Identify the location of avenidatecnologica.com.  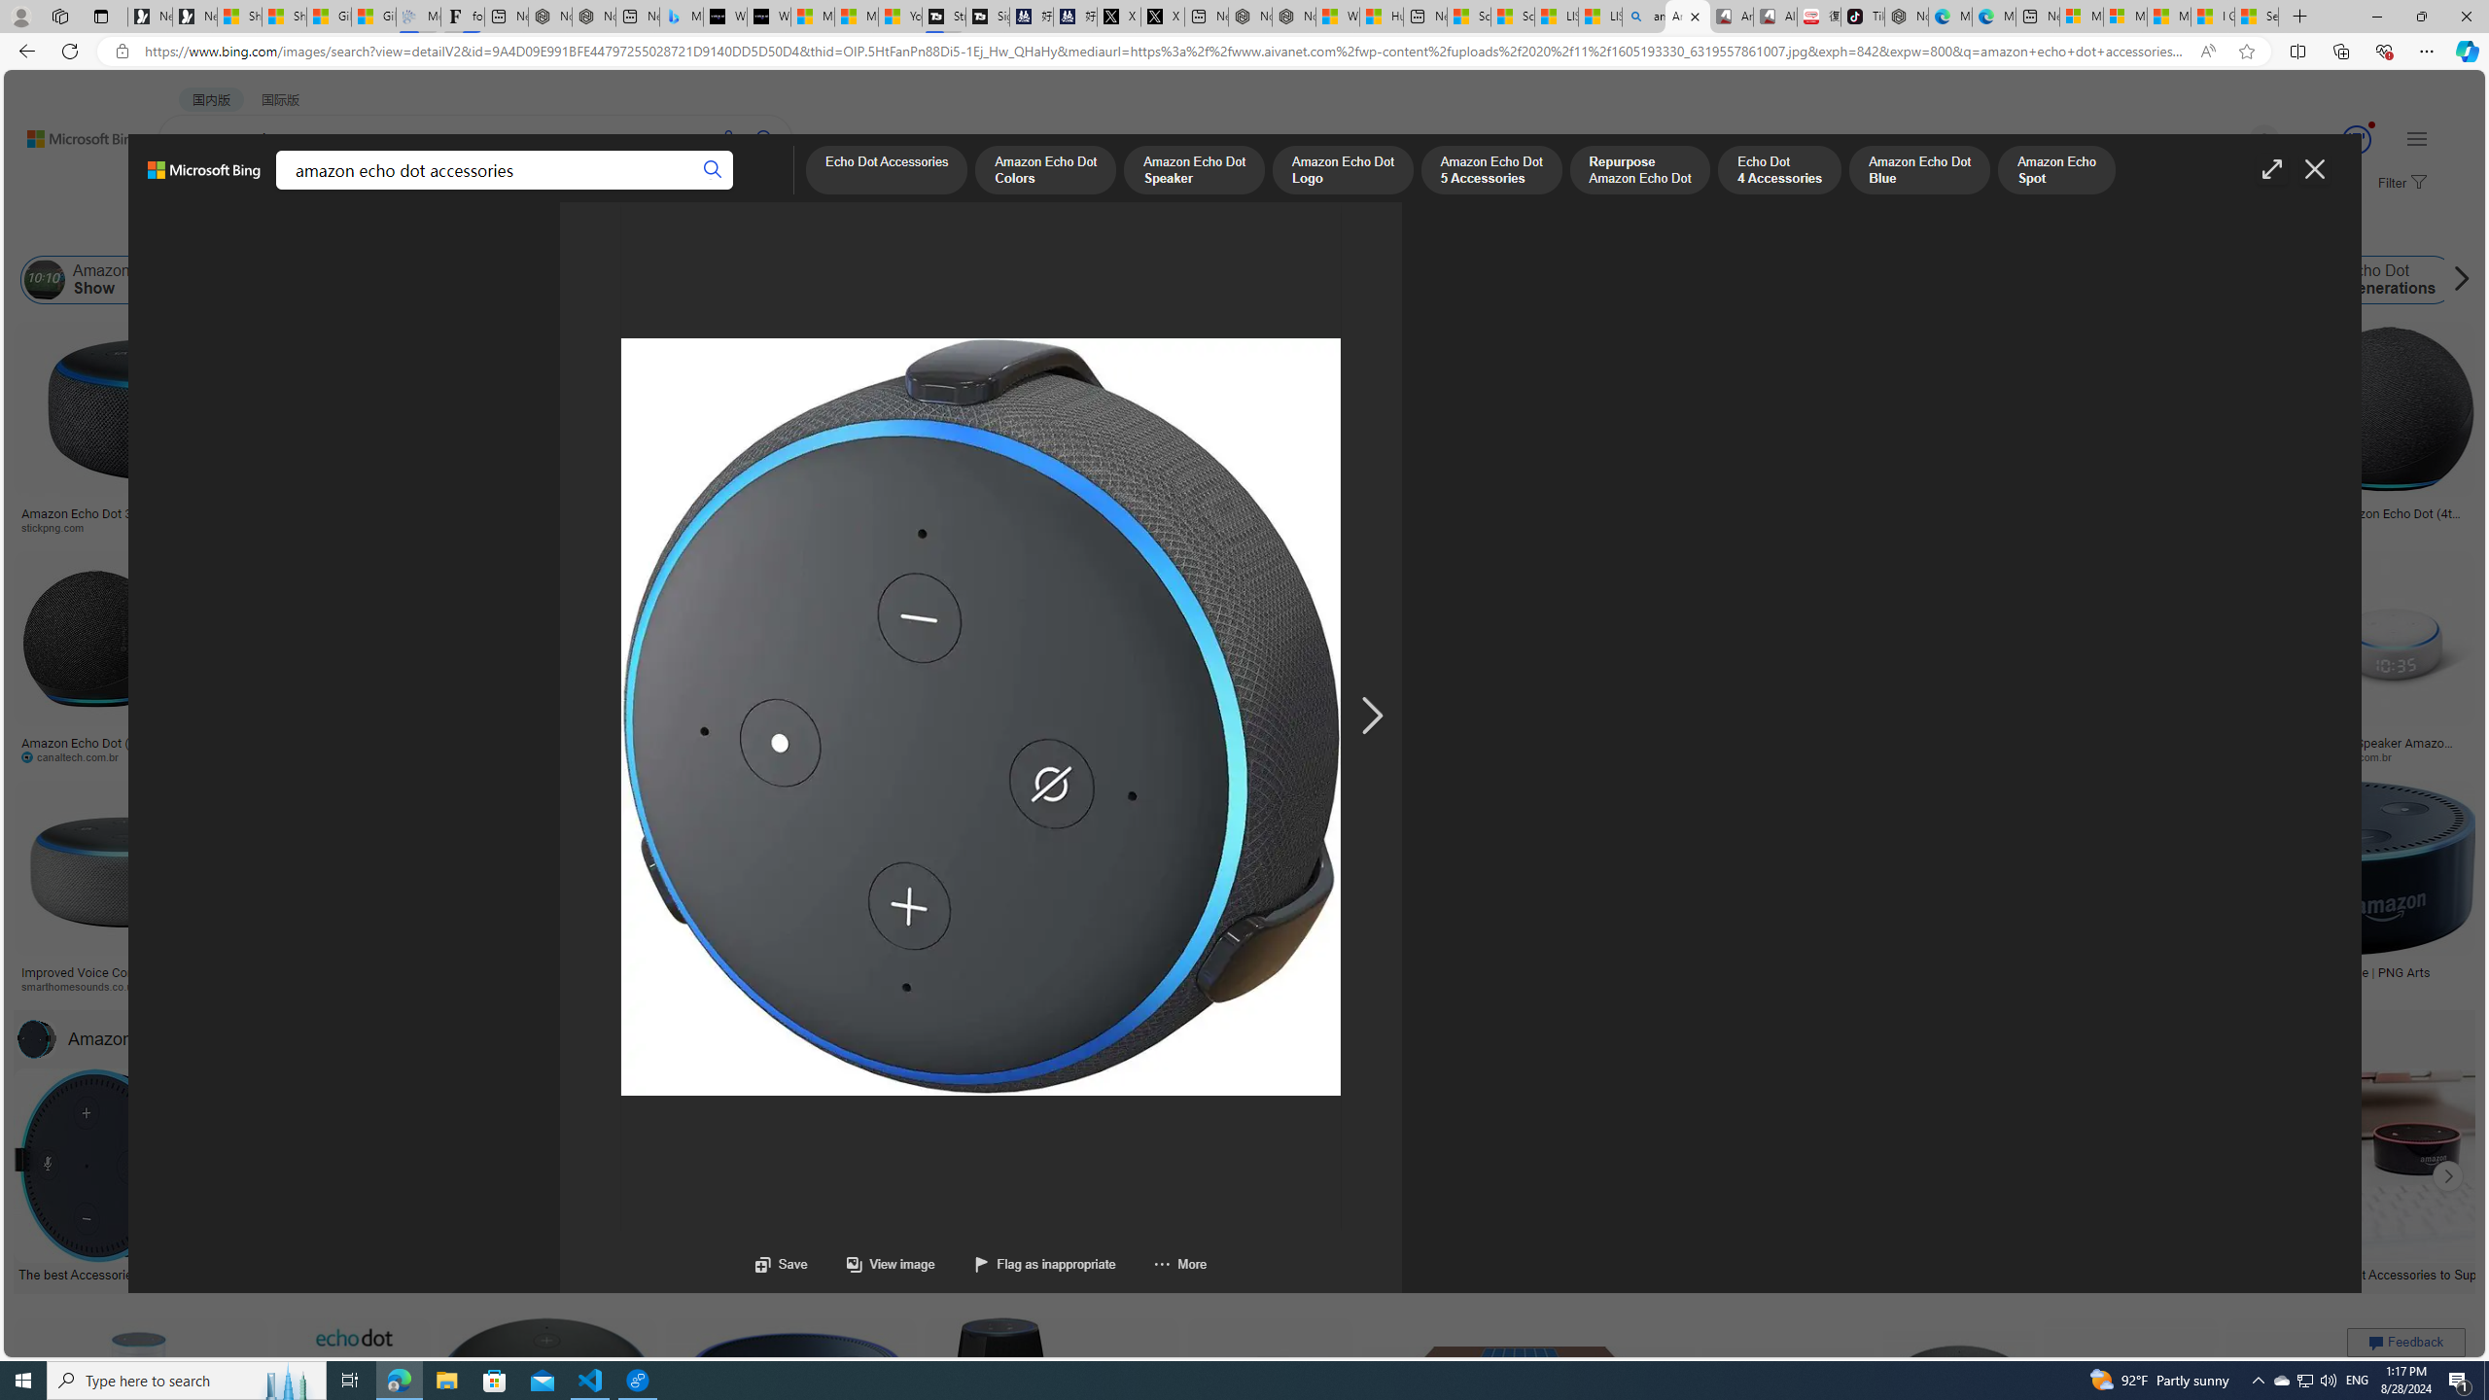
(2125, 756).